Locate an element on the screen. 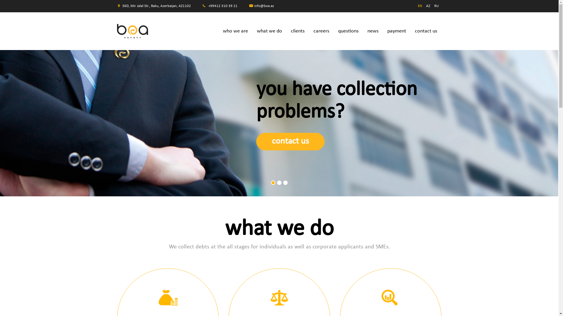  RU is located at coordinates (436, 6).